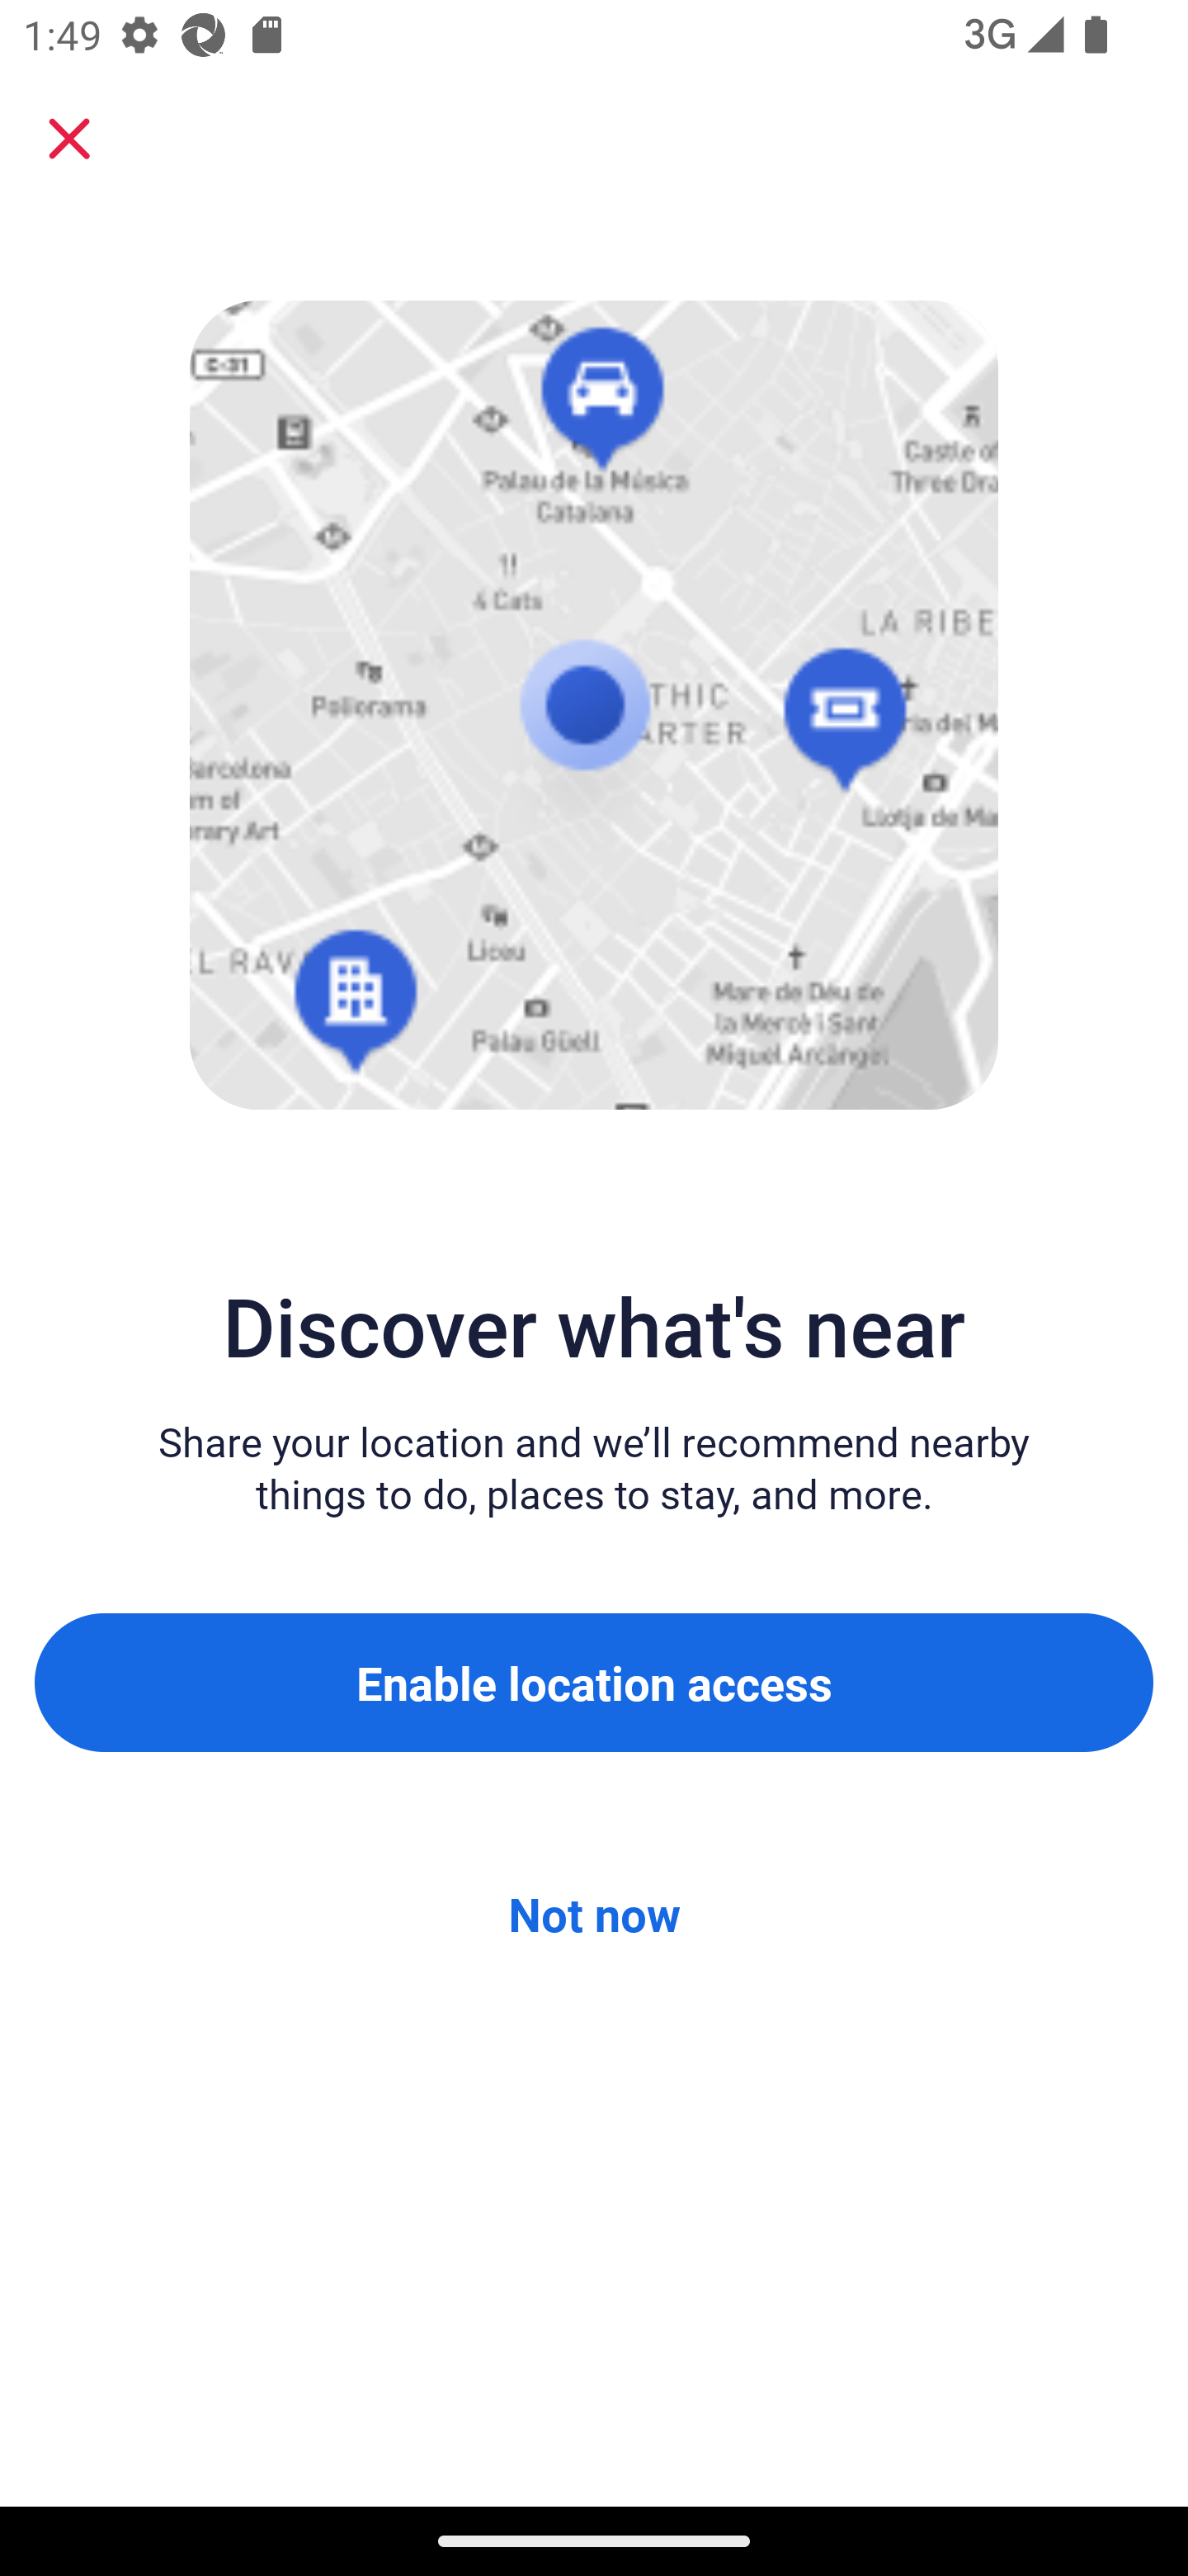 The image size is (1188, 2576). What do you see at coordinates (594, 1914) in the screenshot?
I see `Not now` at bounding box center [594, 1914].